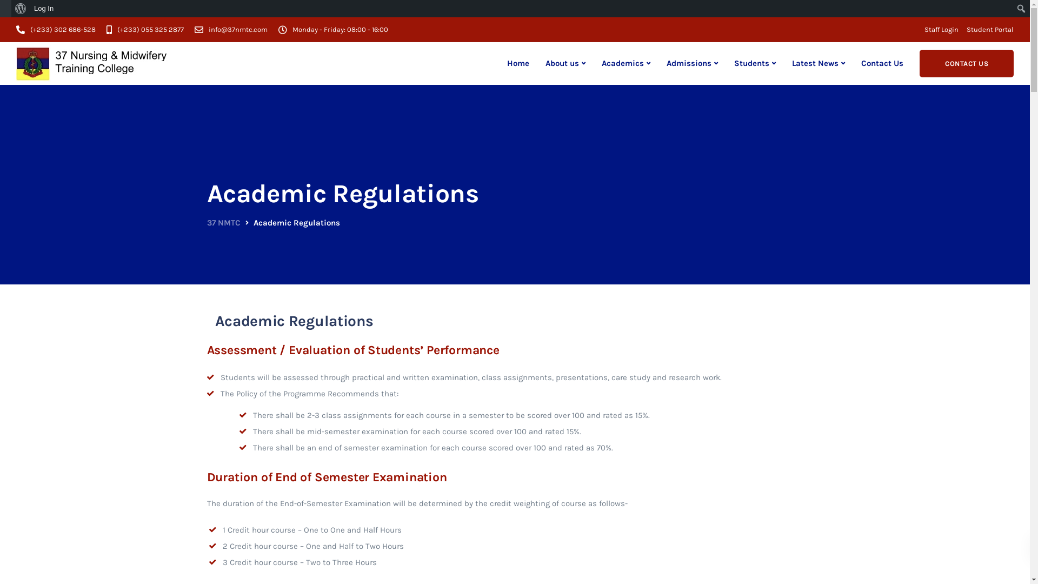 The width and height of the screenshot is (1038, 584). I want to click on Log In, so click(44, 9).